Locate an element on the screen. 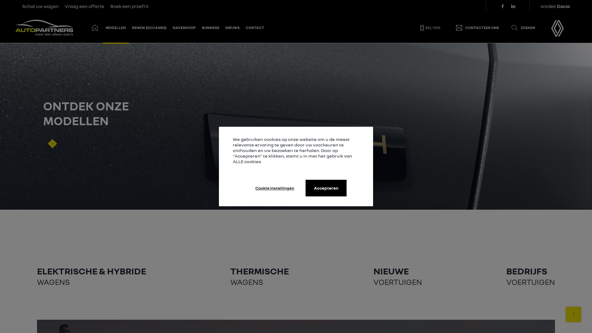 This screenshot has height=333, width=592. NAVERKOOP is located at coordinates (184, 28).